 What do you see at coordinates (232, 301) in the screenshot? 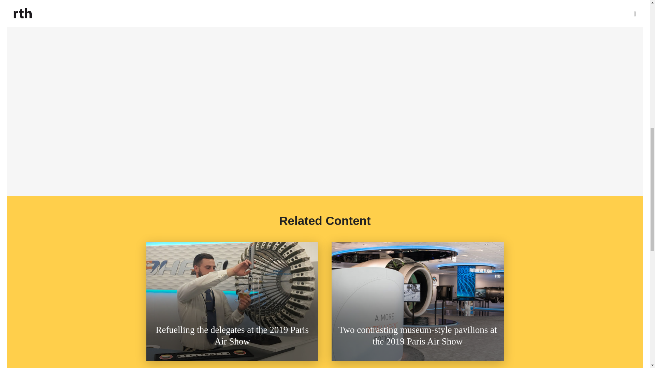
I see `Refuelling the delegates at the 2019 Paris Air Show` at bounding box center [232, 301].